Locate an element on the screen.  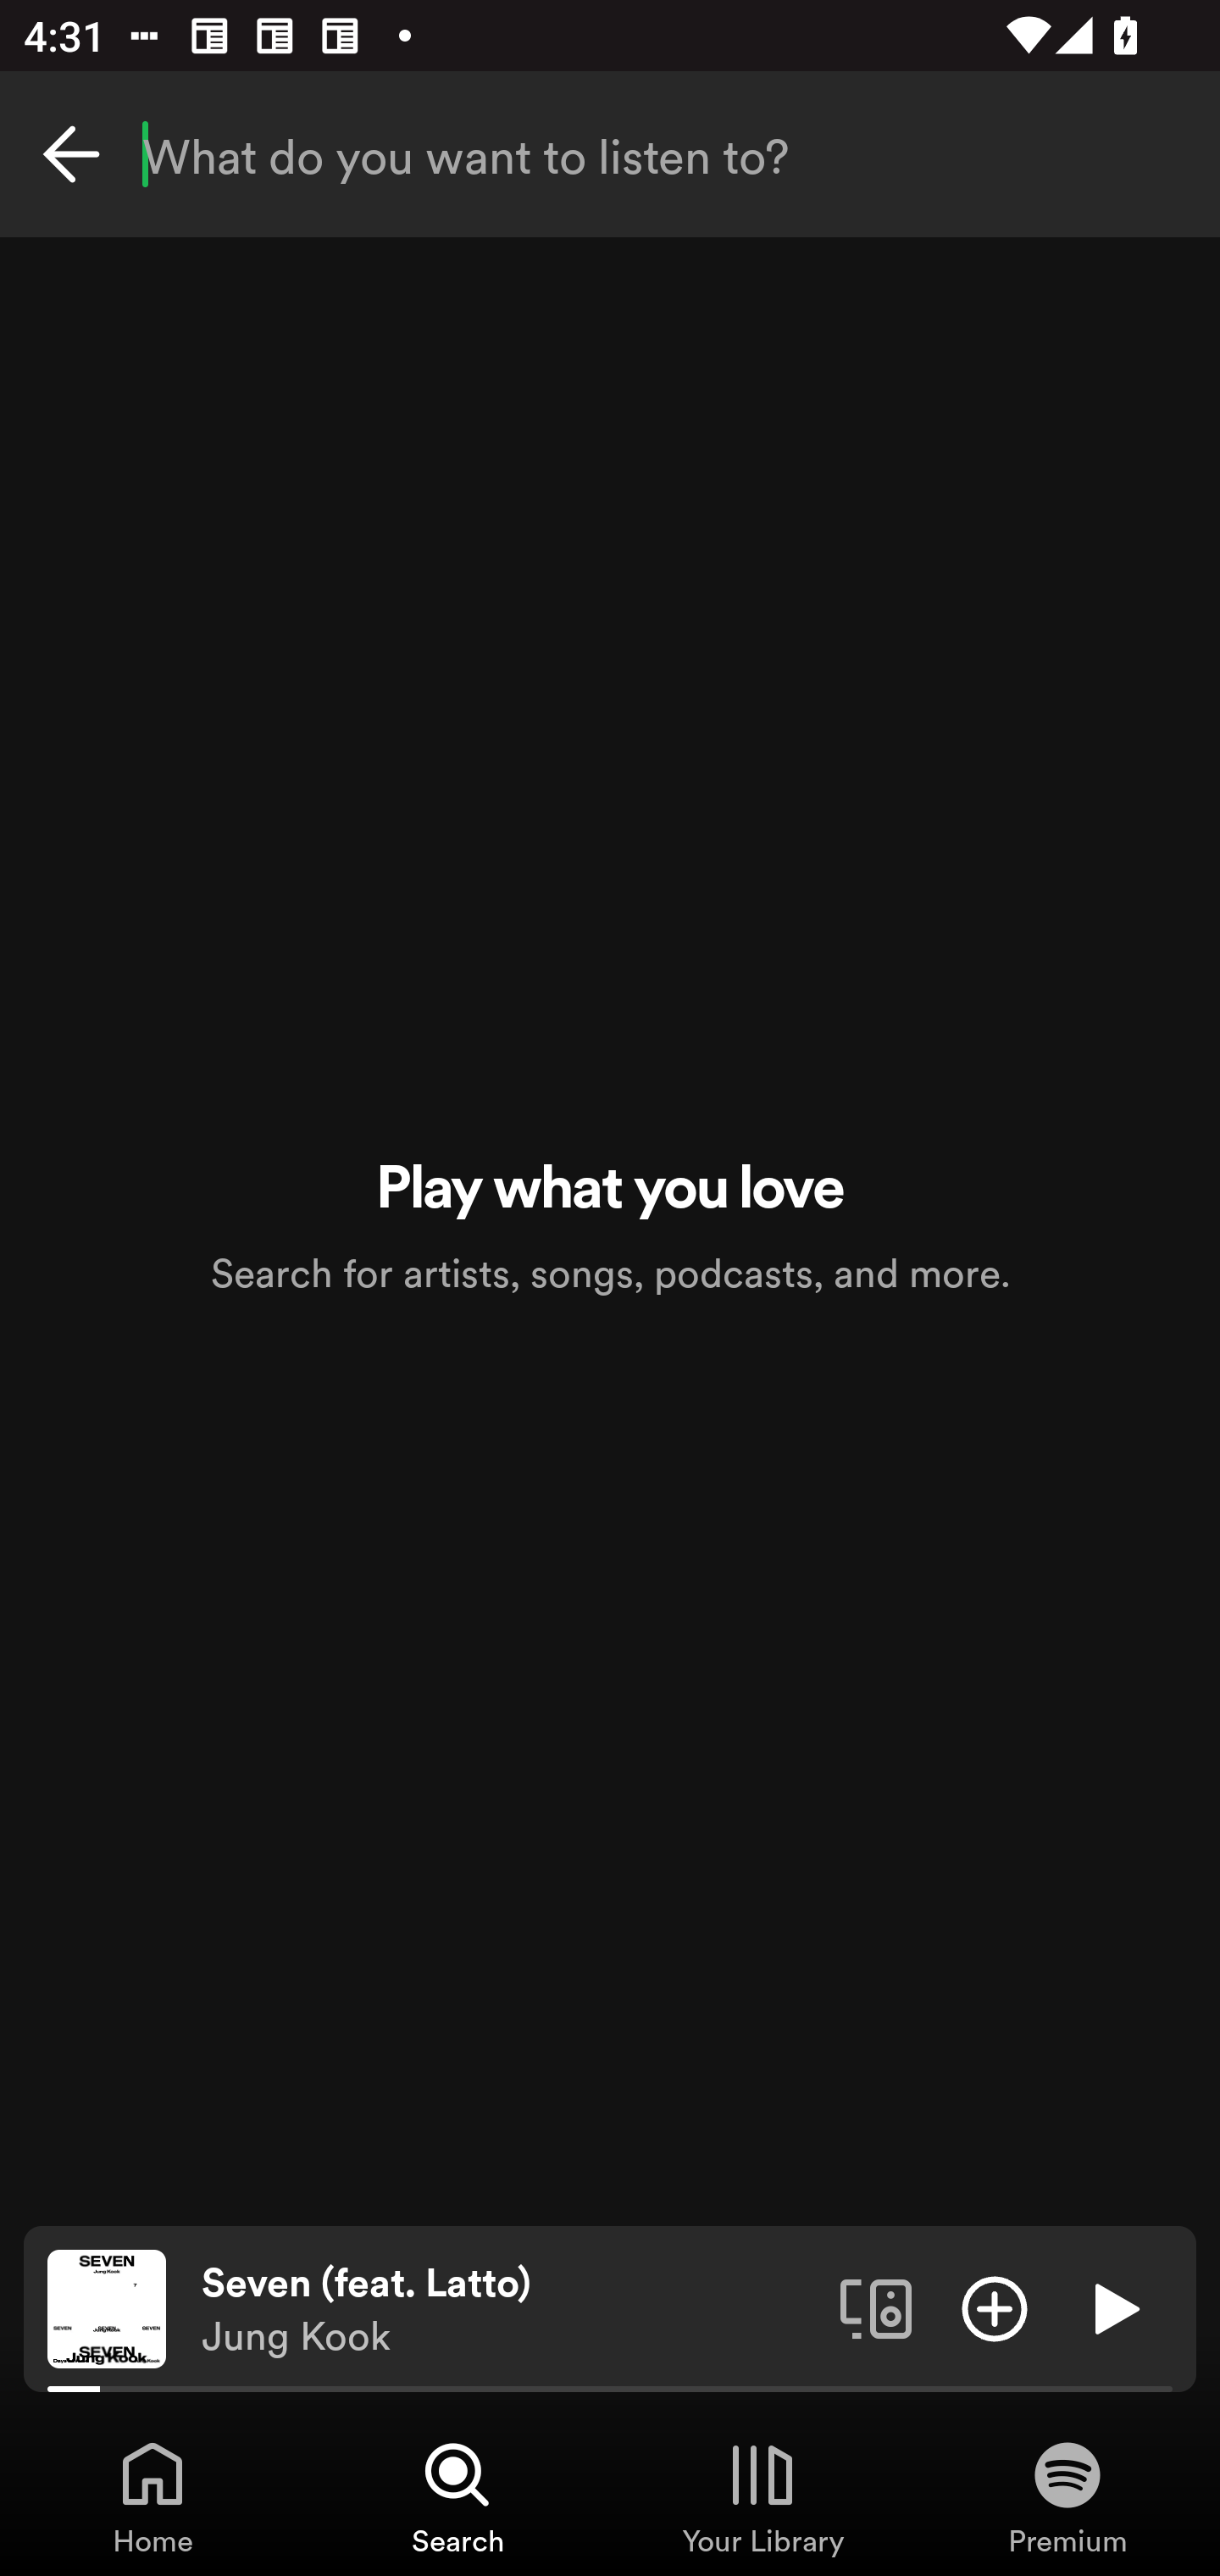
Cancel is located at coordinates (71, 154).